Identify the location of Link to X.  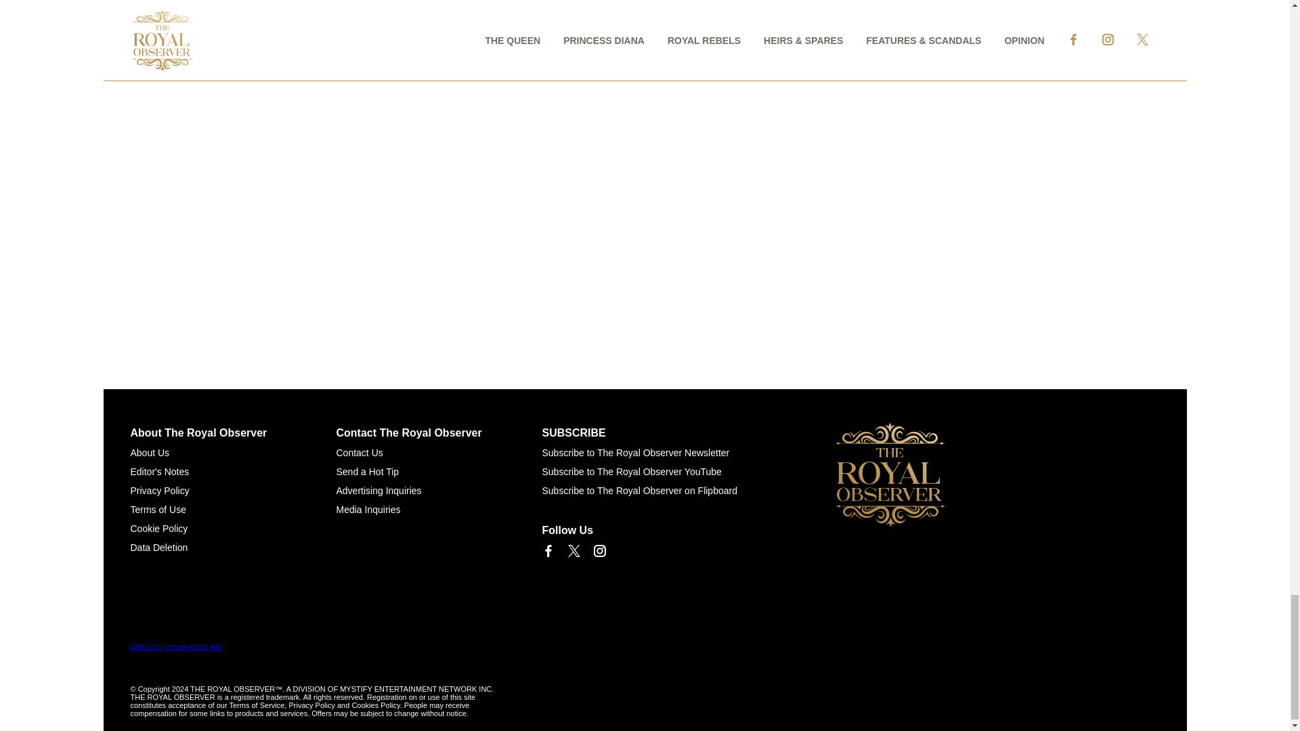
(573, 550).